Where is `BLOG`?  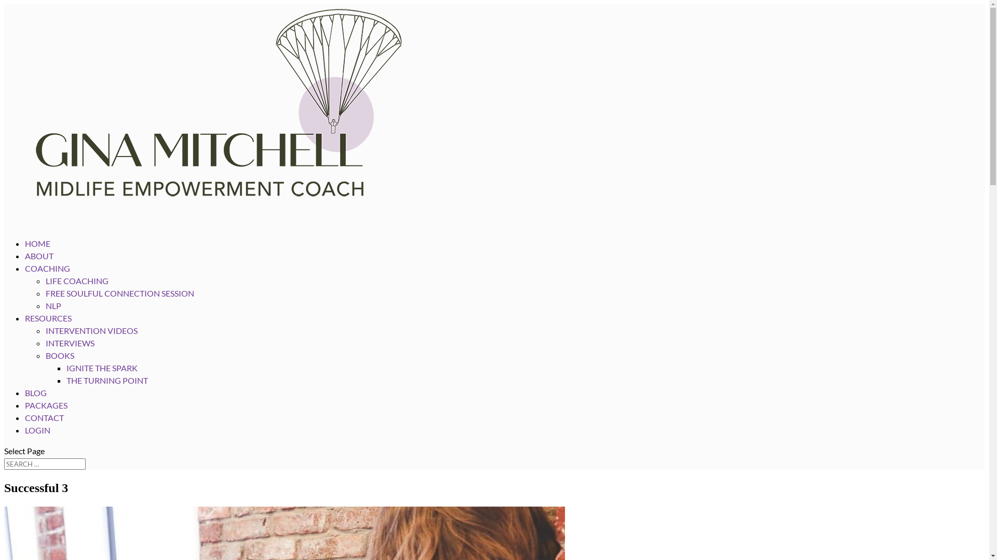
BLOG is located at coordinates (36, 404).